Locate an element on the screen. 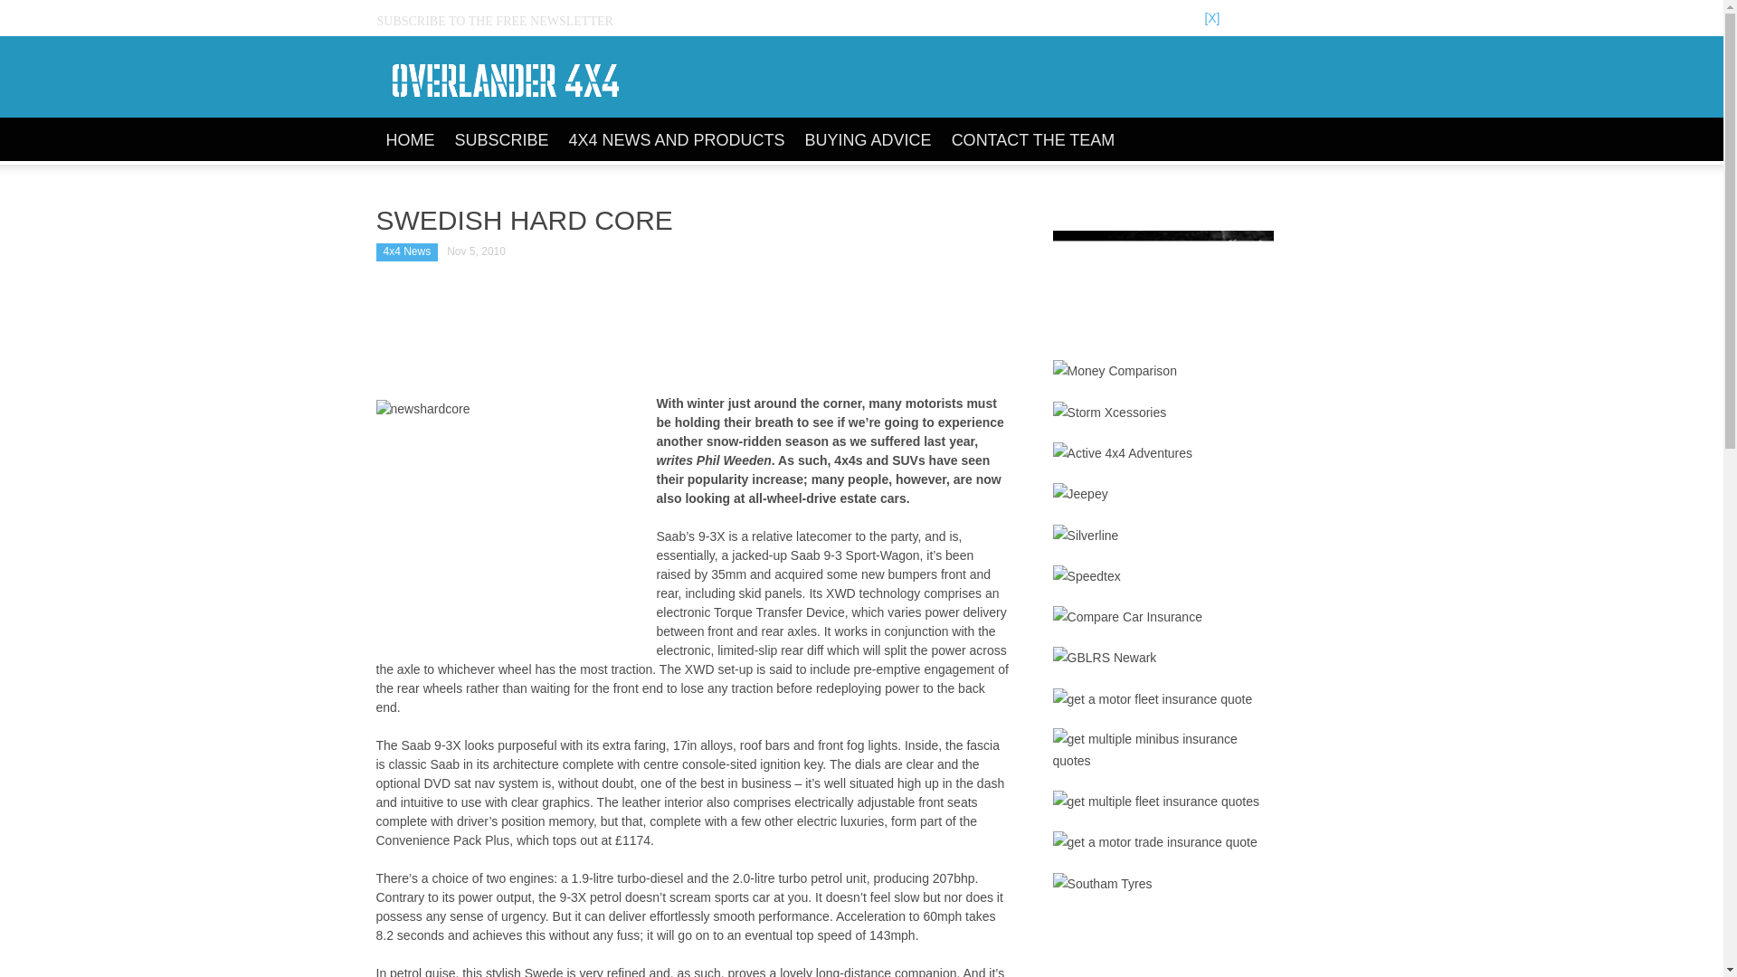 Image resolution: width=1737 pixels, height=977 pixels. SUBSCRIBE TO THE FREE NEWSLETTER is located at coordinates (501, 22).